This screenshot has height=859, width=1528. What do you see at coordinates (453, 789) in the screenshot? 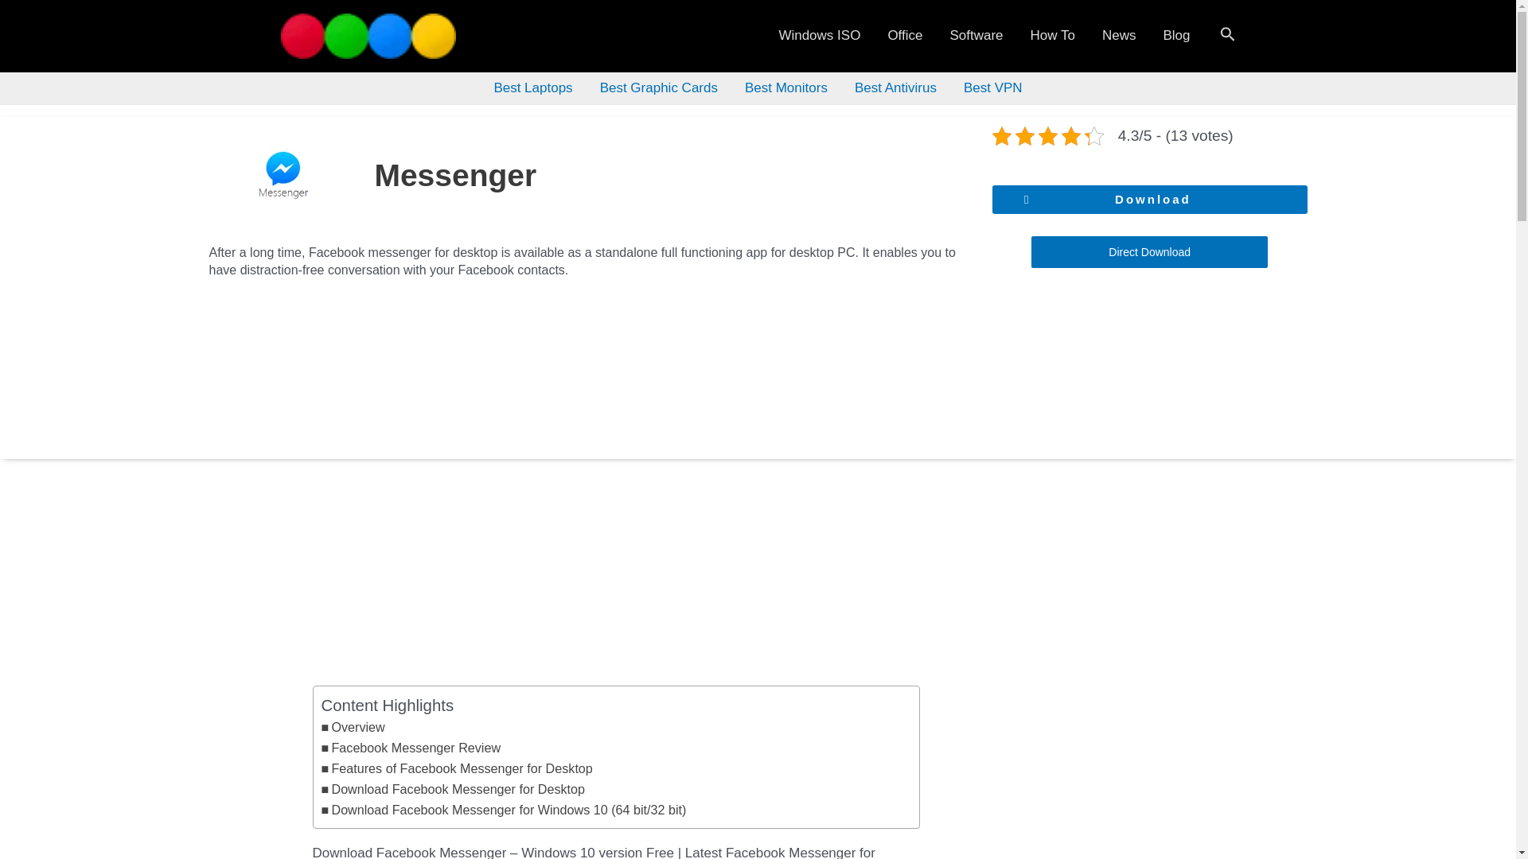
I see `Download Facebook Messenger for Desktop` at bounding box center [453, 789].